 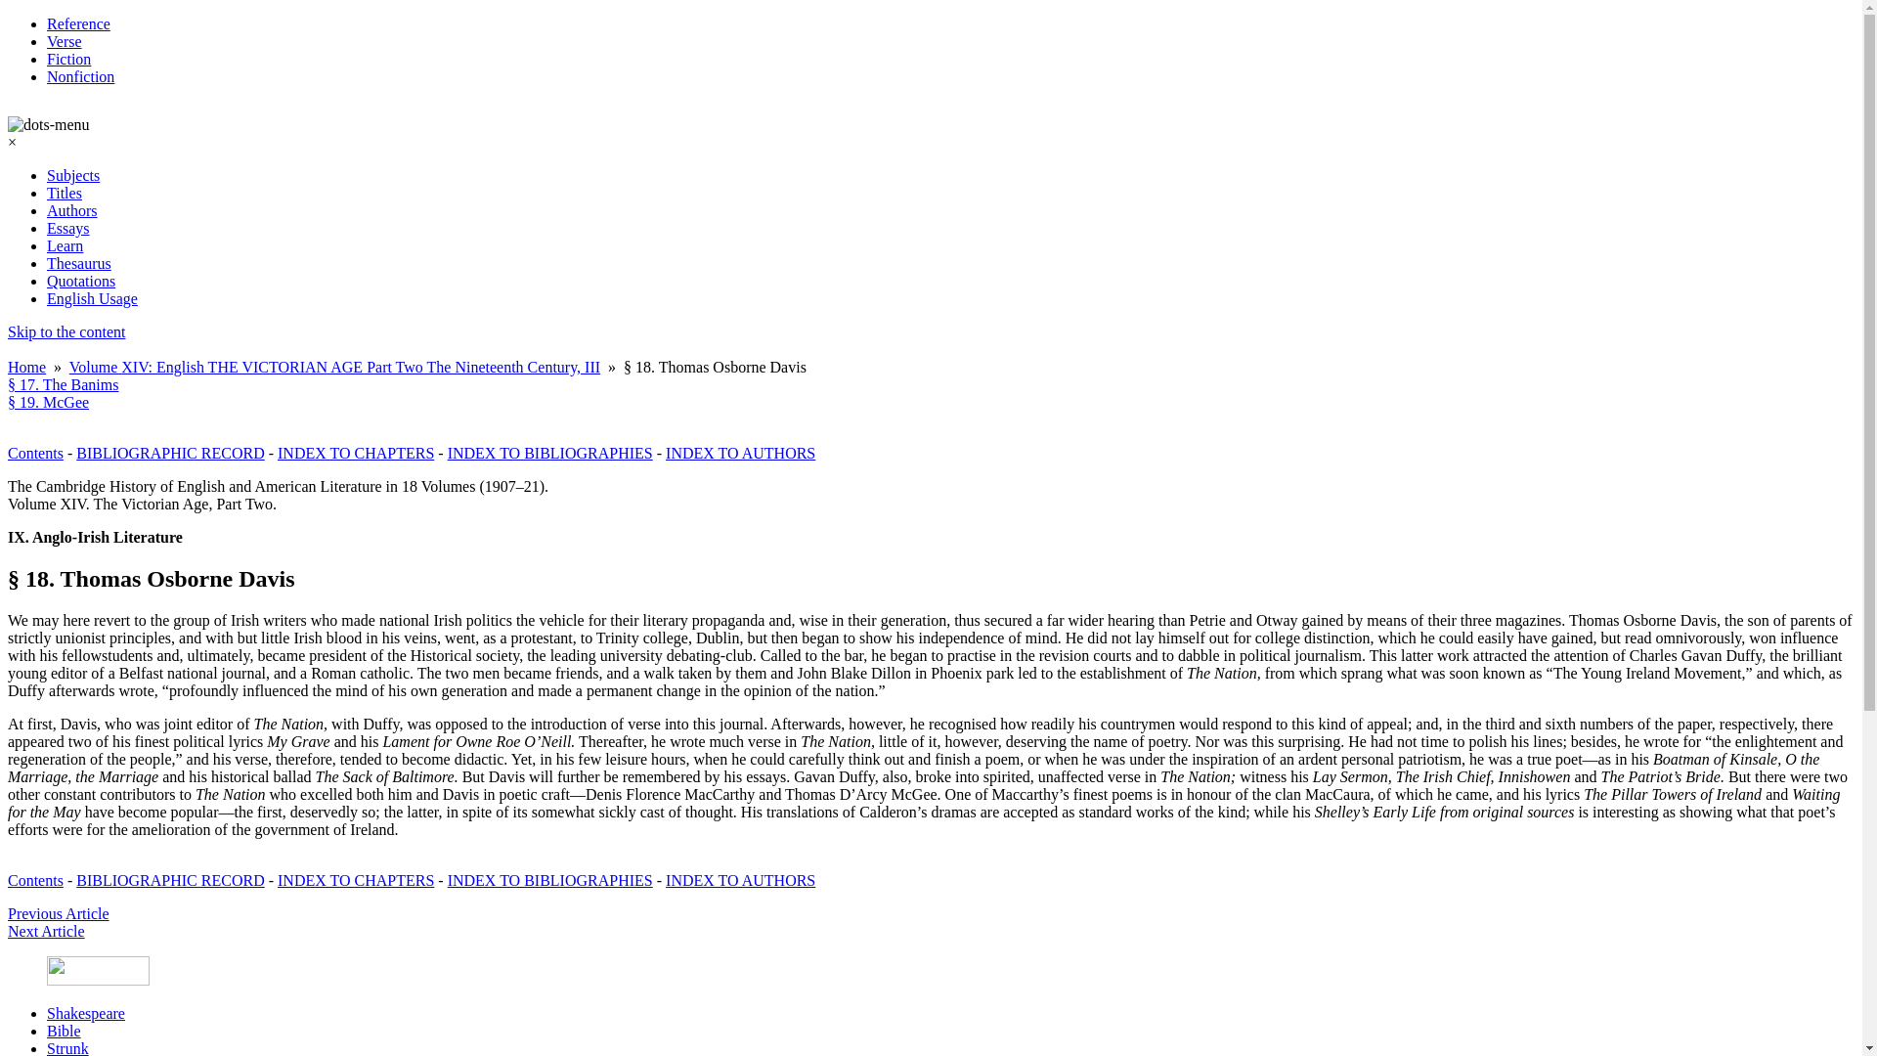 I want to click on INDEX TO CHAPTERS, so click(x=356, y=452).